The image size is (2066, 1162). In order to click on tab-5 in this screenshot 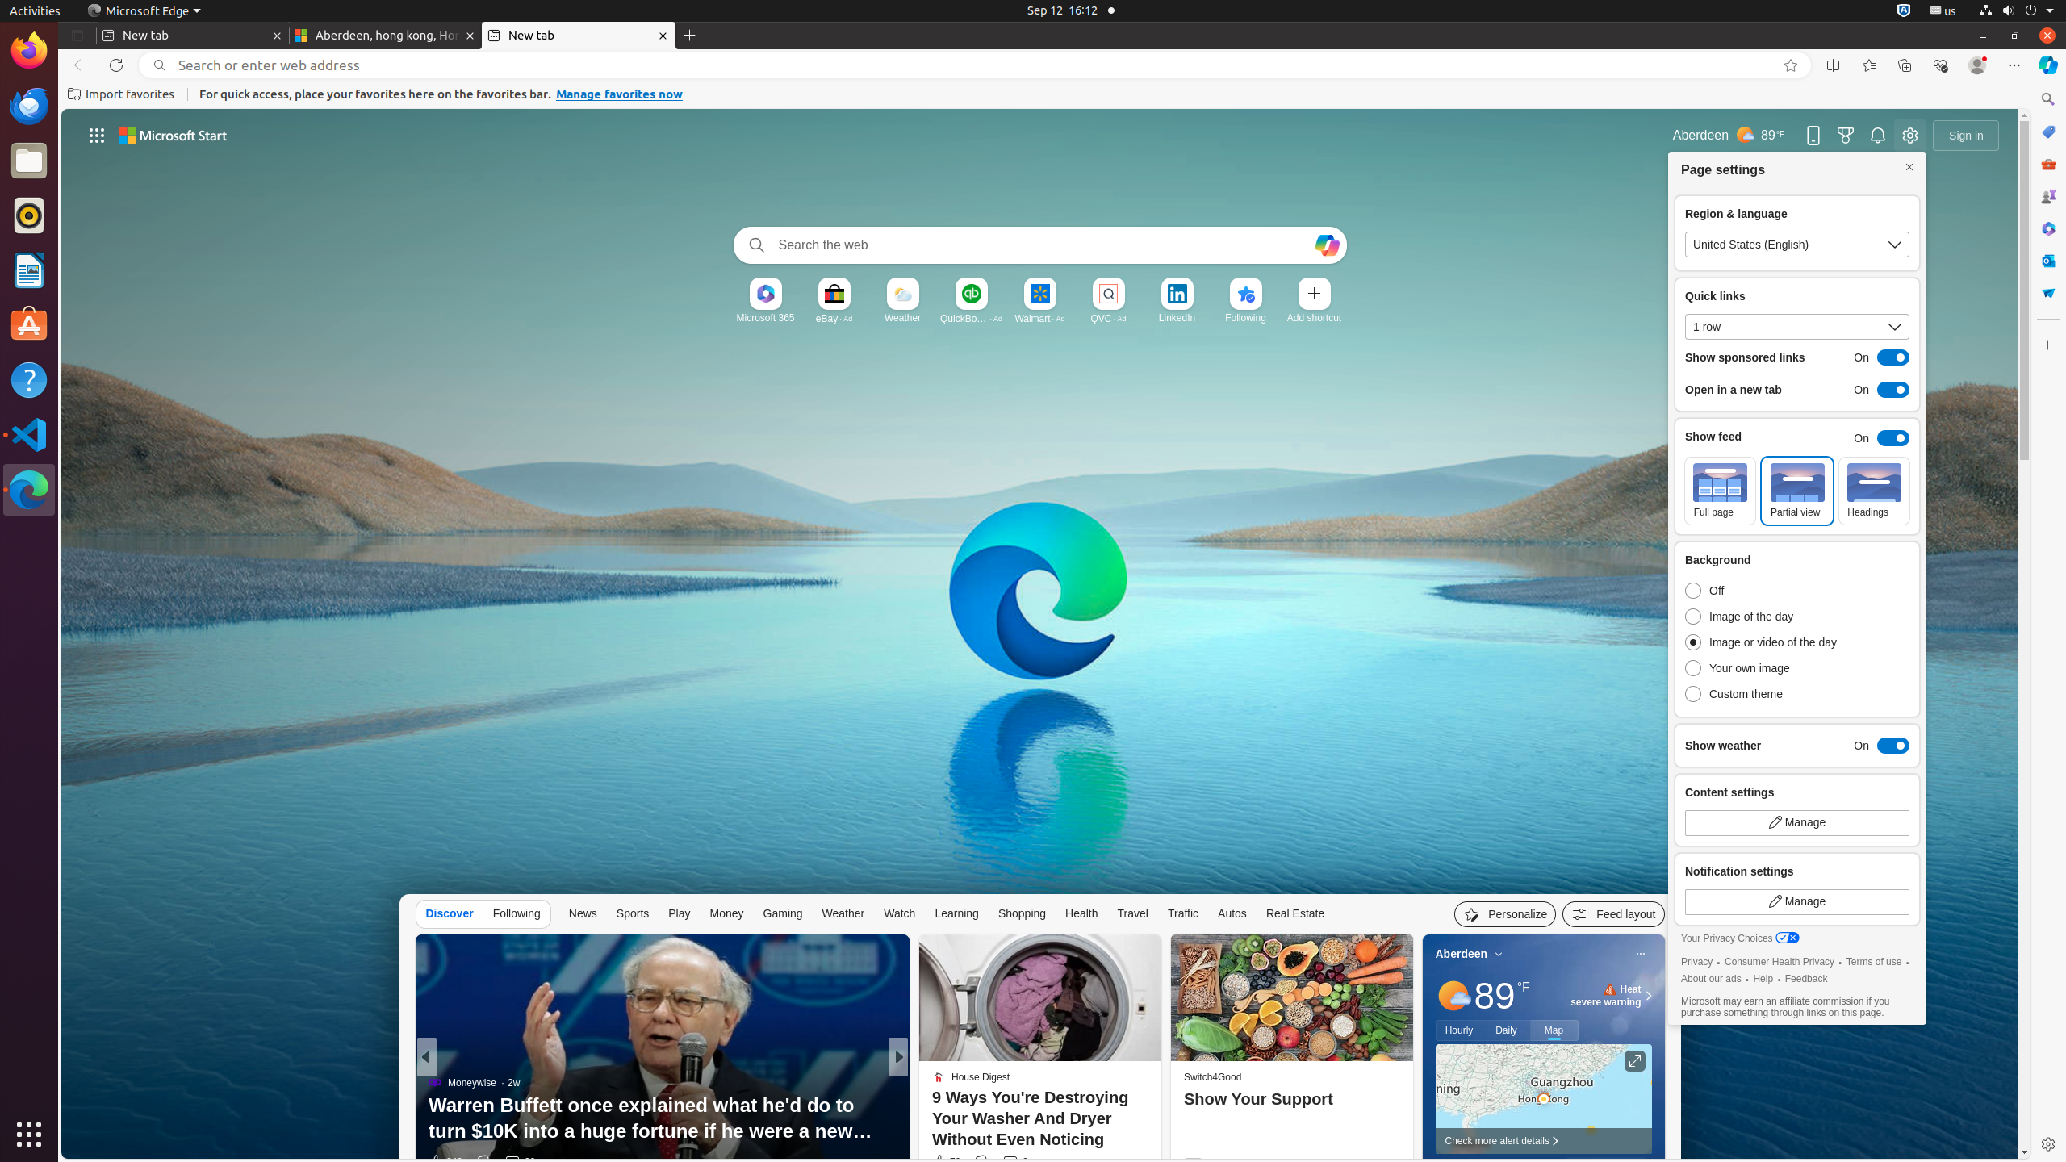, I will do `click(2845, 3018)`.